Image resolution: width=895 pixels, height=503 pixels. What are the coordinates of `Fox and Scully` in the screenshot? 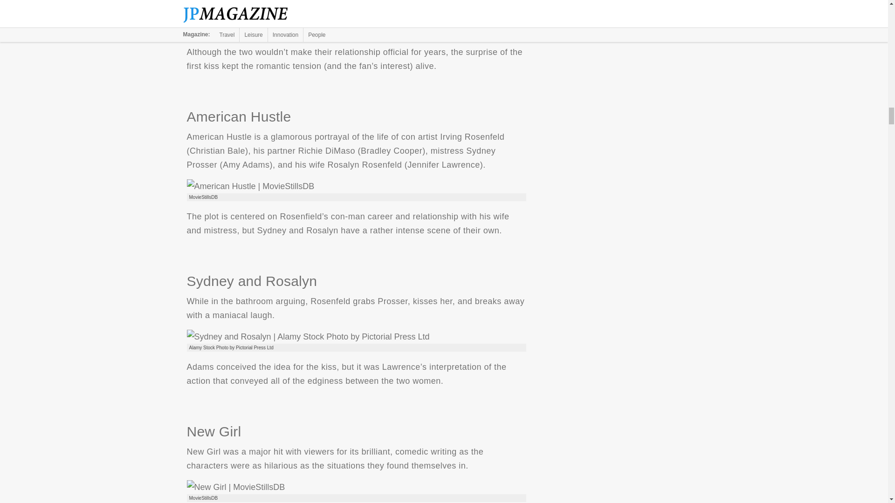 It's located at (247, 21).